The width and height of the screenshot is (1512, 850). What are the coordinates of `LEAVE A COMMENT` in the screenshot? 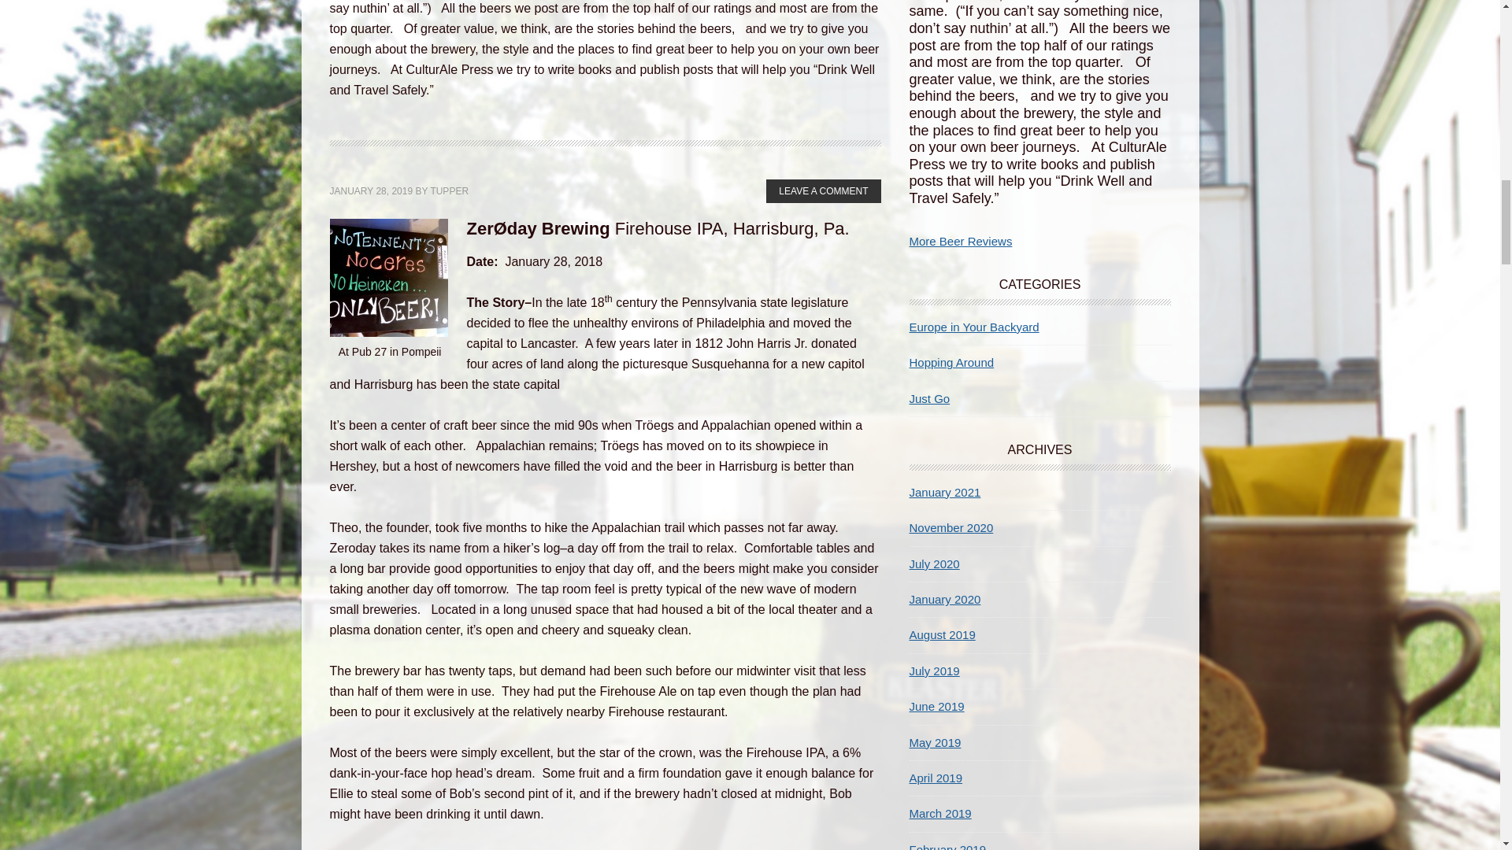 It's located at (823, 190).